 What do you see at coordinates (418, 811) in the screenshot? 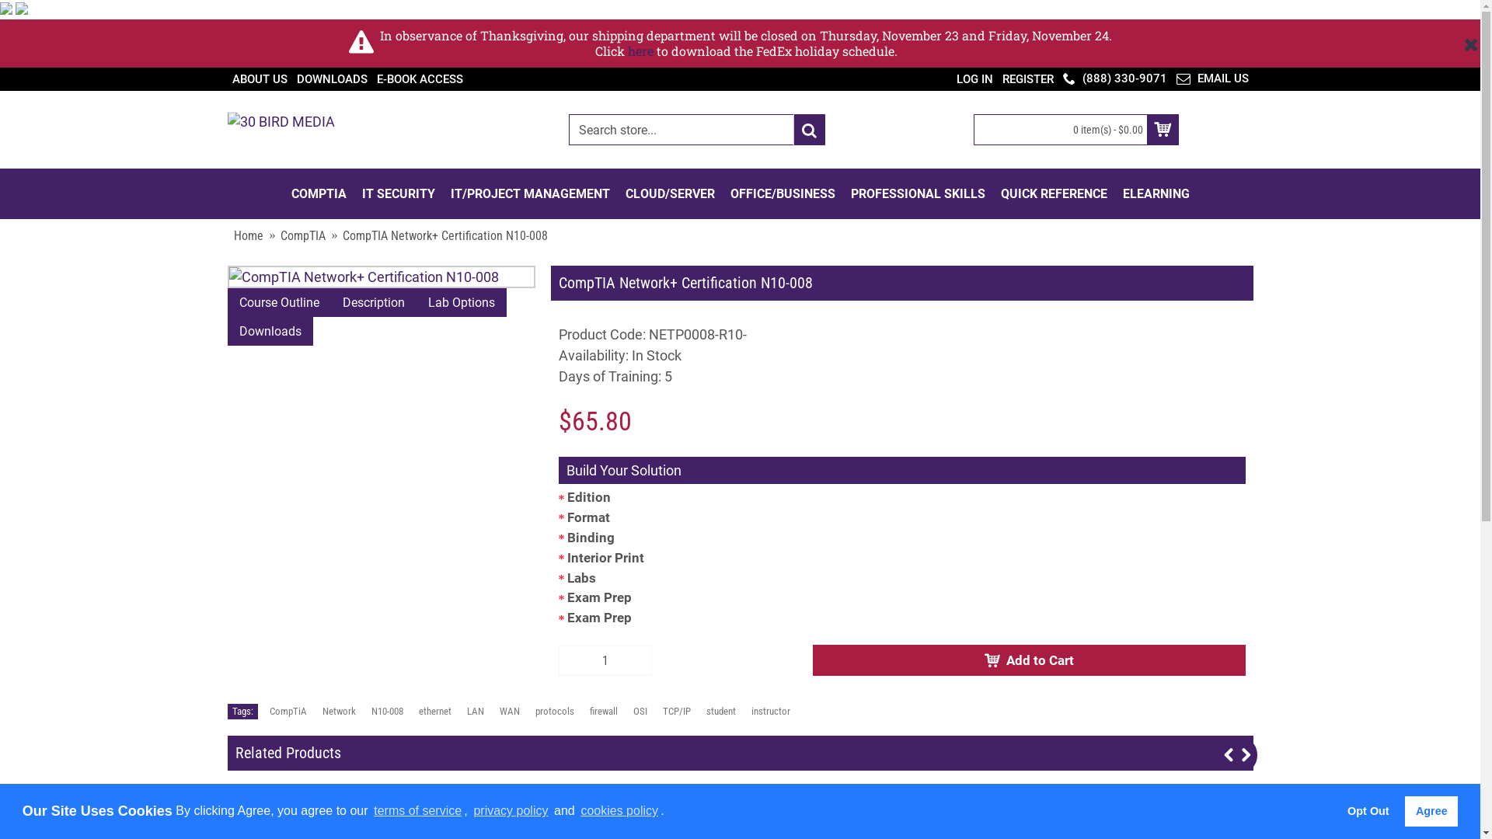
I see `terms of service` at bounding box center [418, 811].